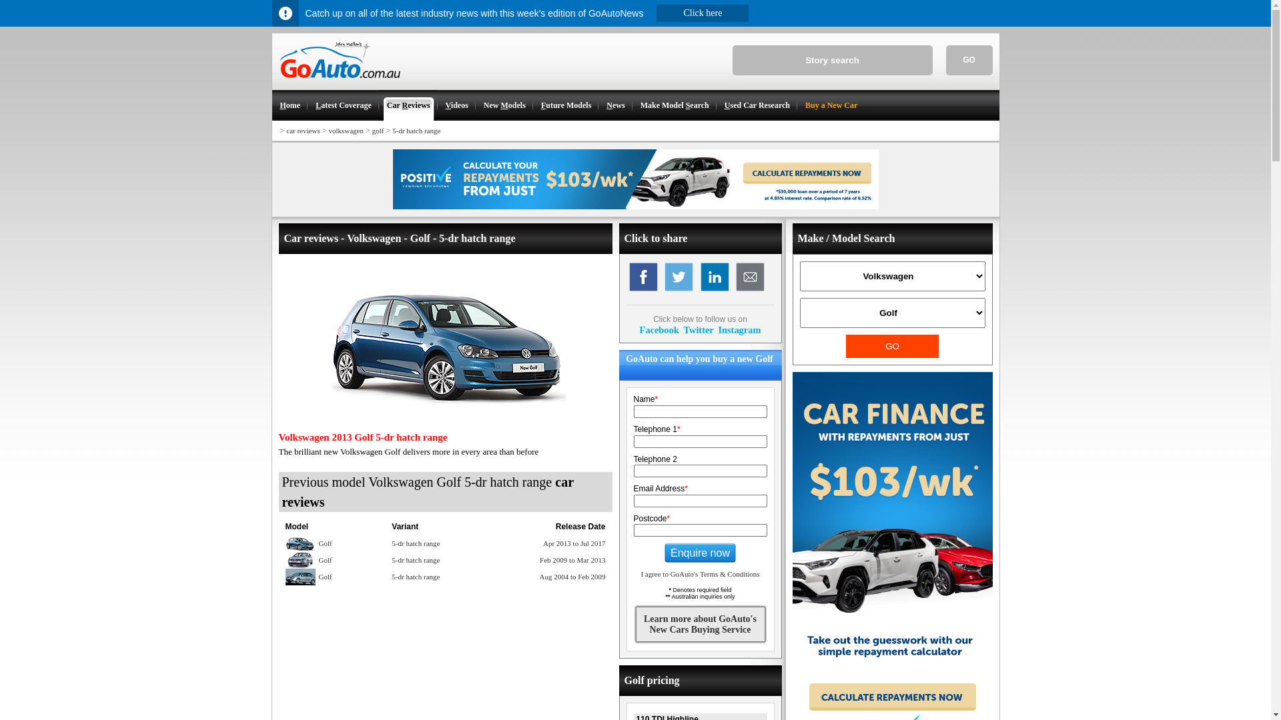 This screenshot has width=1281, height=720. I want to click on GoAuto.com.au, so click(336, 84).